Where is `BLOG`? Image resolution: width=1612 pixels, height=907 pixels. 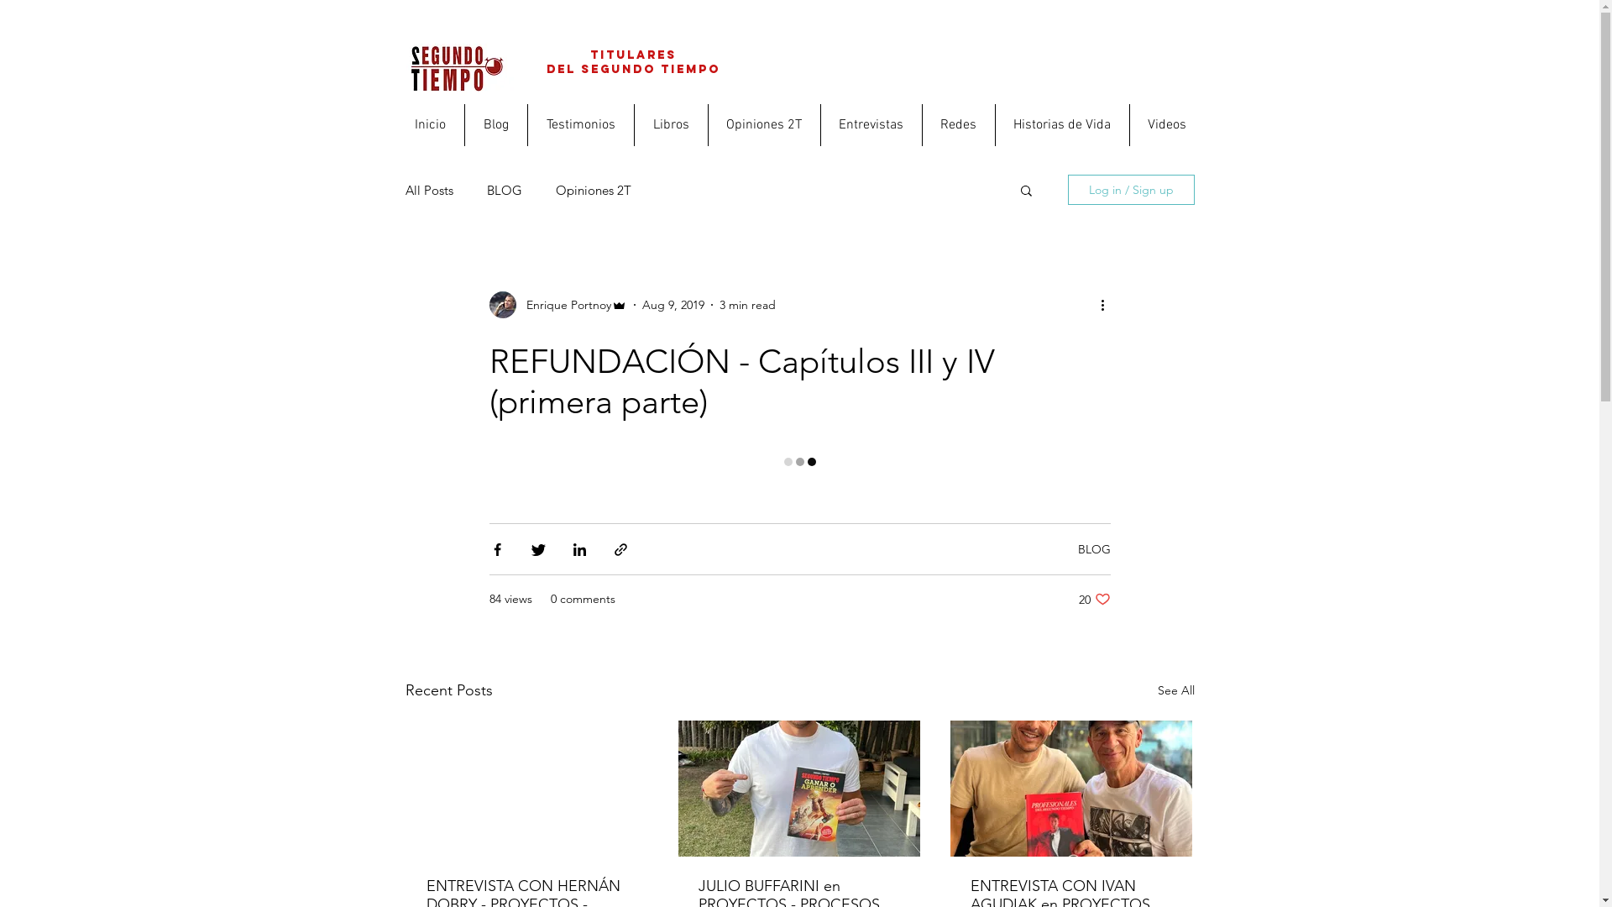
BLOG is located at coordinates (1095, 548).